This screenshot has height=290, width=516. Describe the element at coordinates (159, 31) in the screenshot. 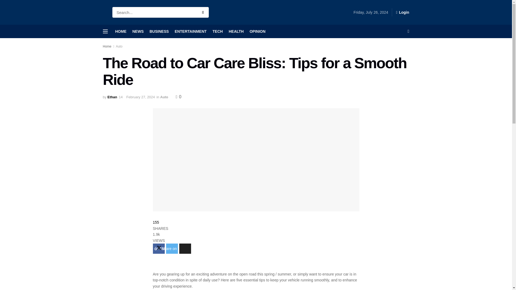

I see `BUSINESS` at that location.